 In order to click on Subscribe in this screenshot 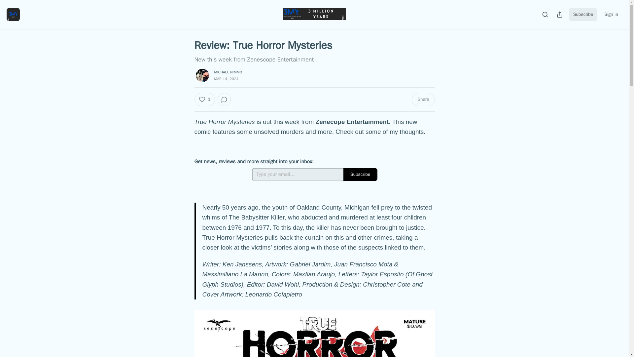, I will do `click(583, 14)`.